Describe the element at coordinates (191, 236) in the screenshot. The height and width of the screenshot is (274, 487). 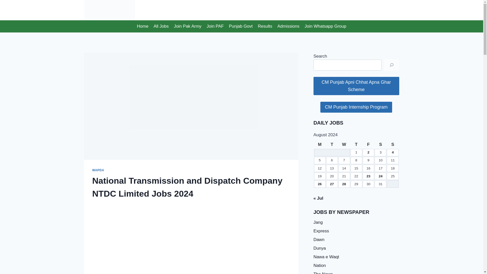
I see `Advertisement` at that location.